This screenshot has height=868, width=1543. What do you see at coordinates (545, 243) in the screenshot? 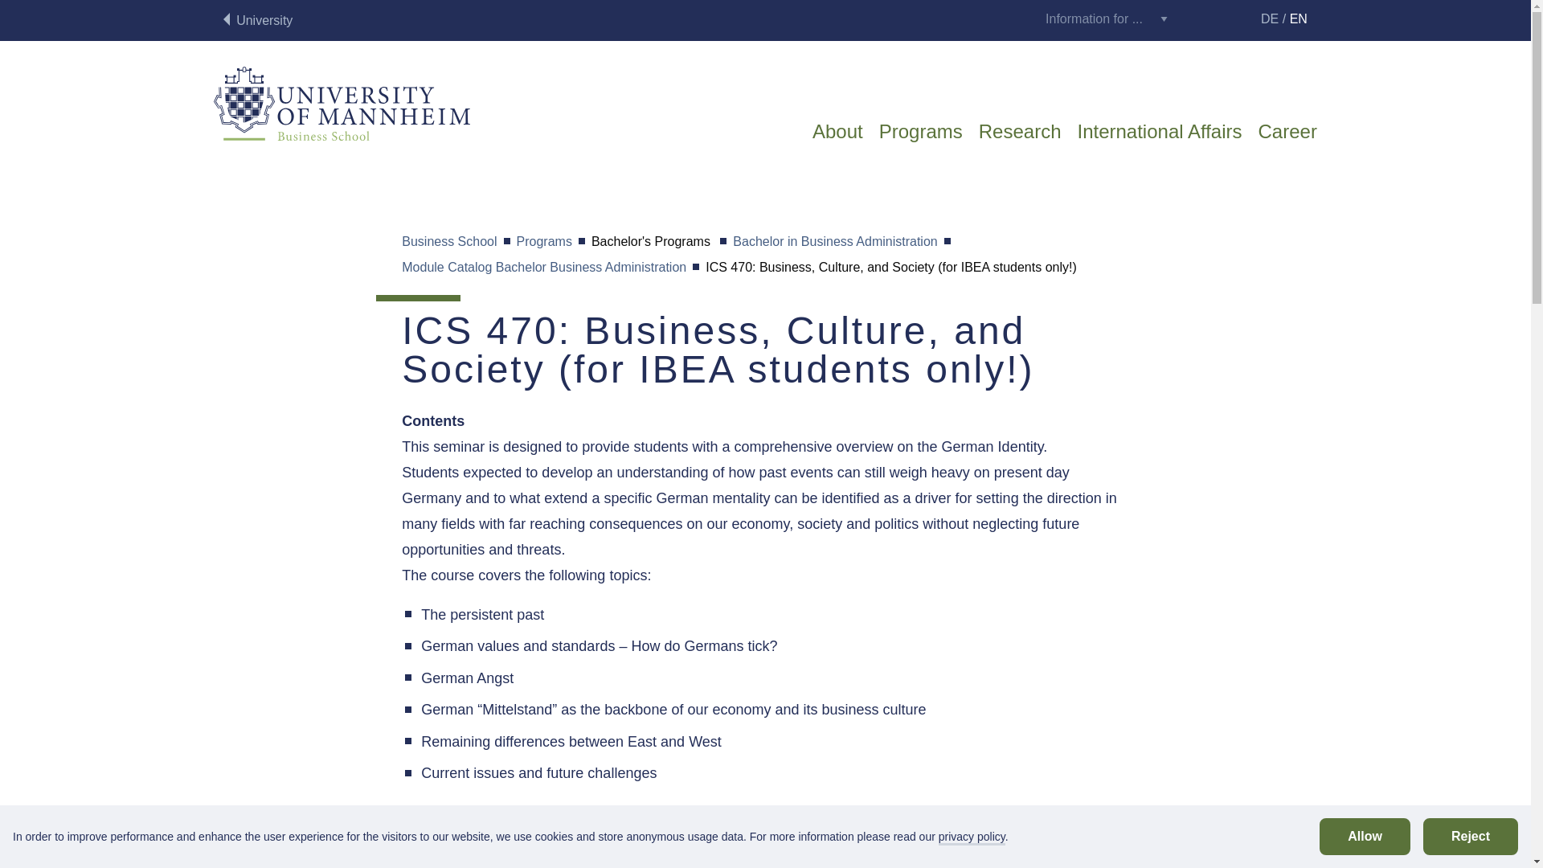
I see `Programs` at bounding box center [545, 243].